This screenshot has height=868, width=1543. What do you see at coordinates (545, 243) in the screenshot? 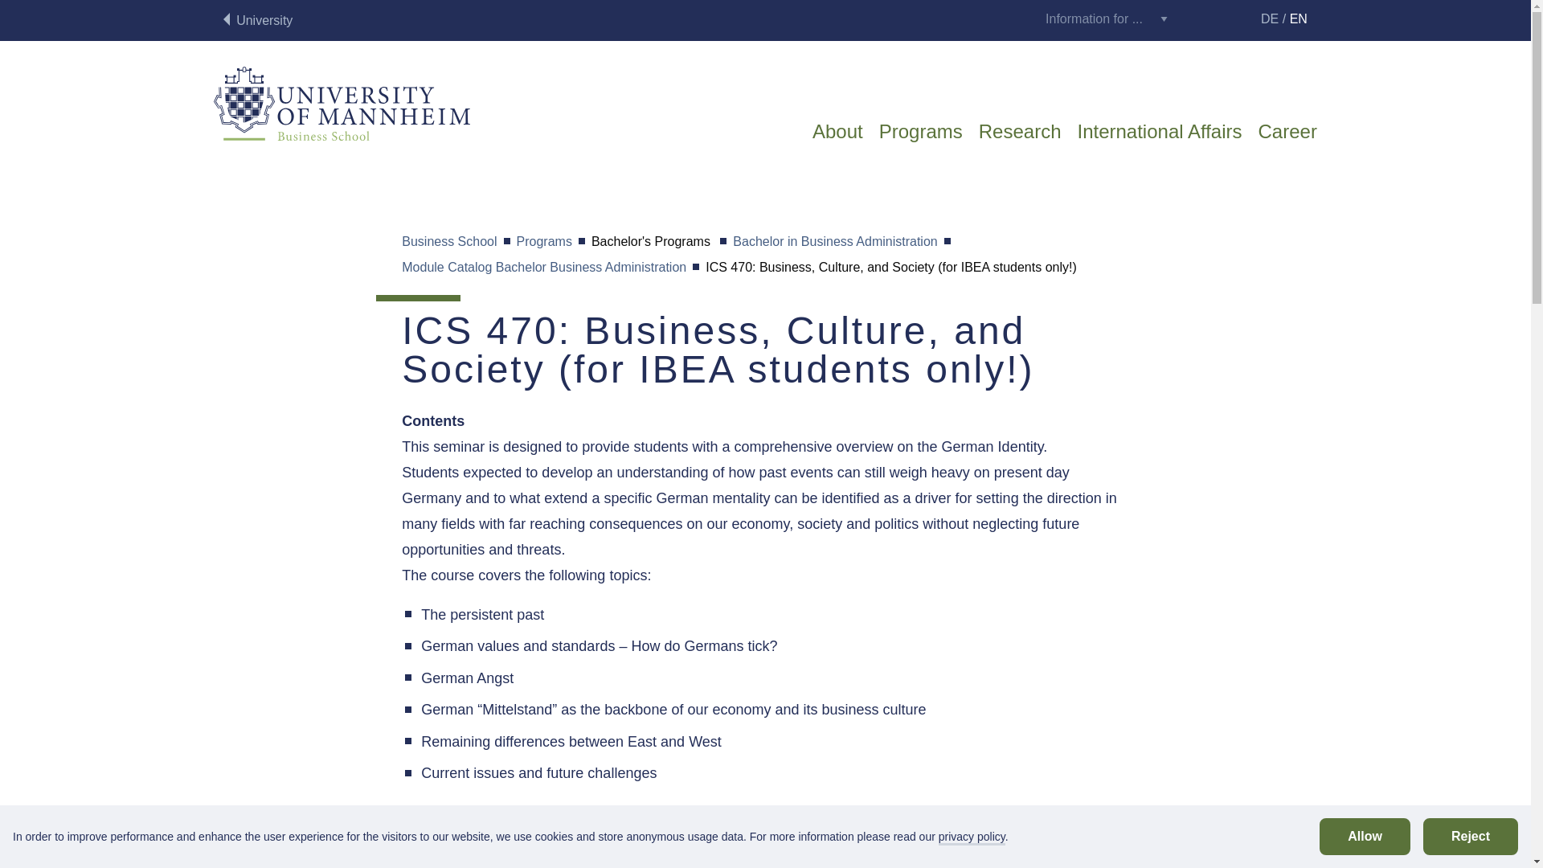
I see `Programs` at bounding box center [545, 243].